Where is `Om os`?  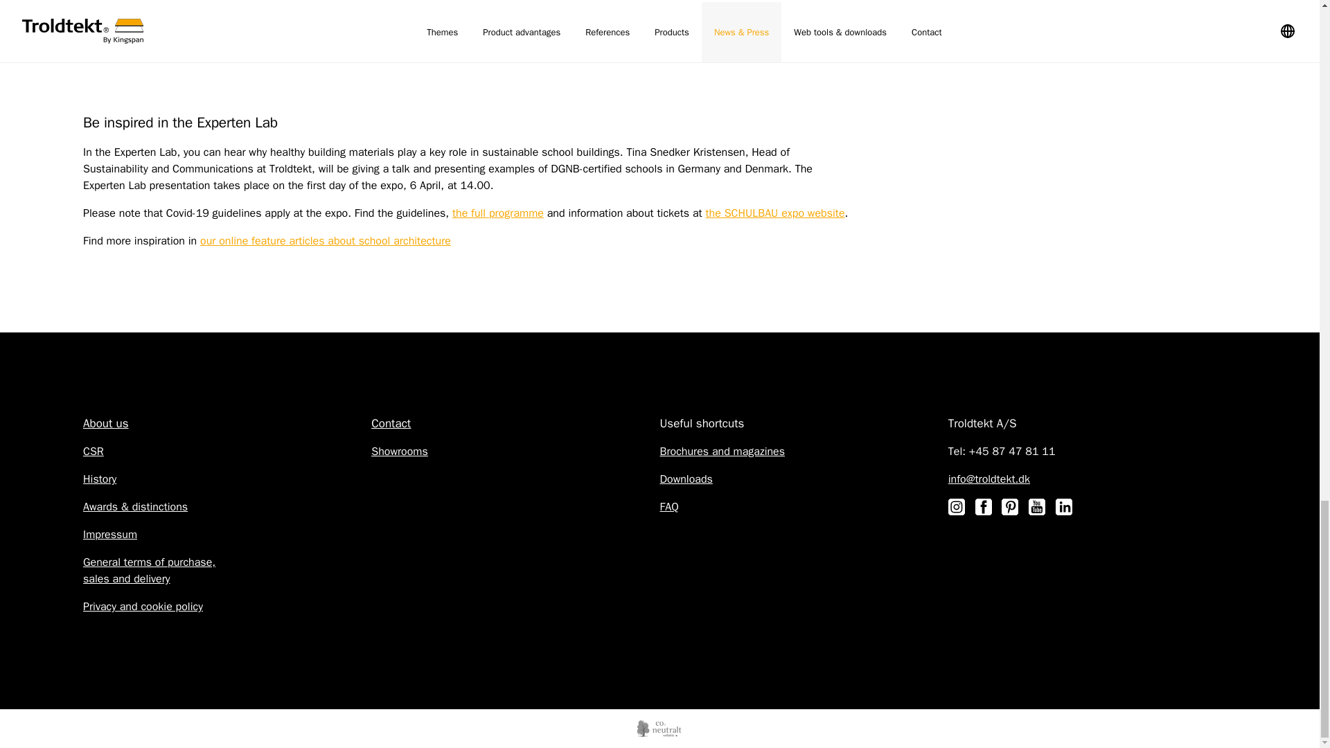
Om os is located at coordinates (105, 423).